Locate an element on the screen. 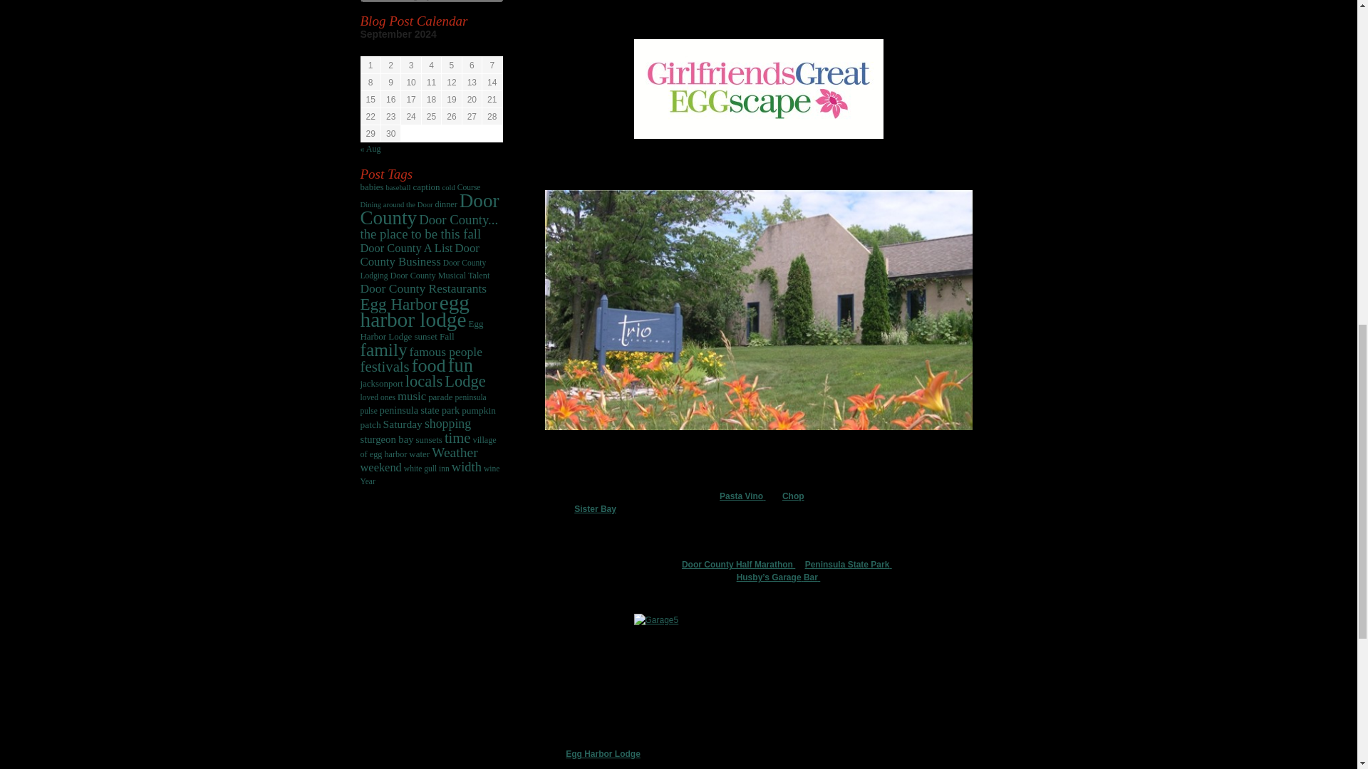 The height and width of the screenshot is (769, 1368). Wednesday is located at coordinates (430, 50).